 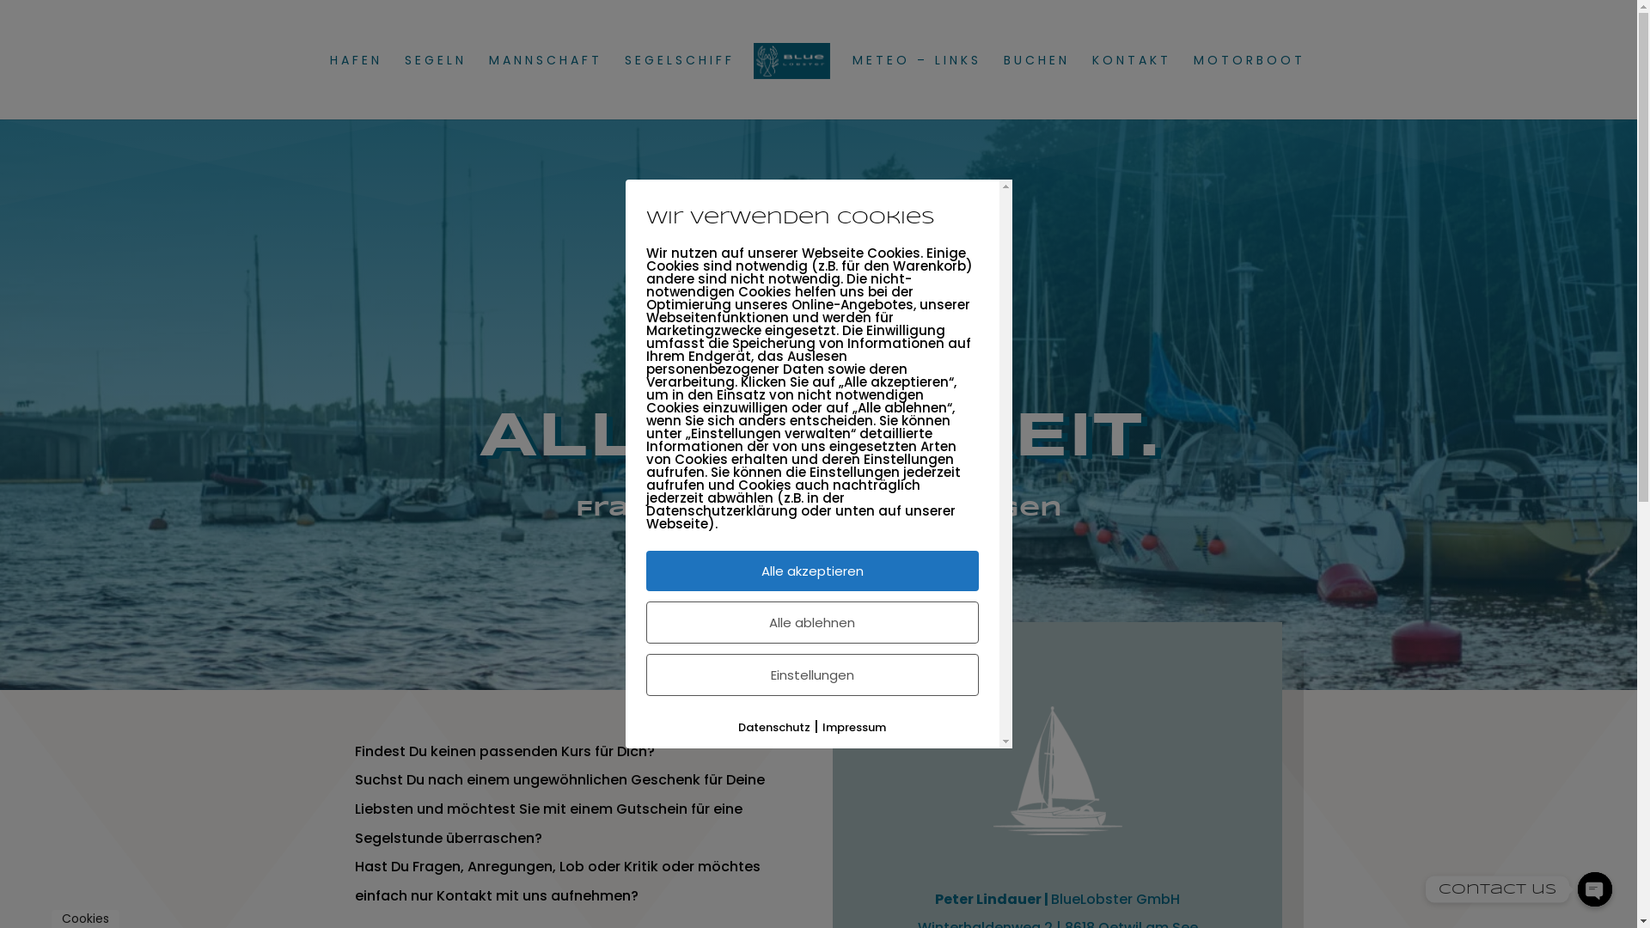 What do you see at coordinates (1036, 87) in the screenshot?
I see `BUCHEN` at bounding box center [1036, 87].